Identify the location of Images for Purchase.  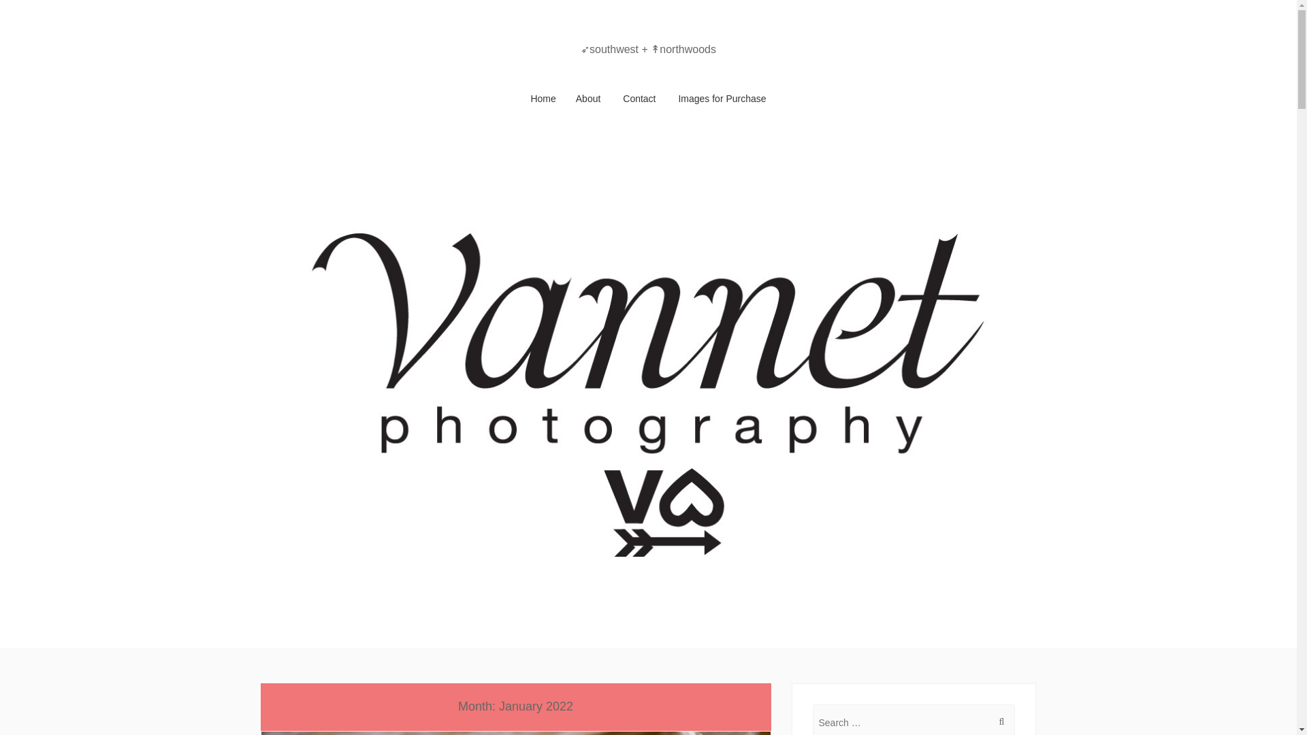
(722, 98).